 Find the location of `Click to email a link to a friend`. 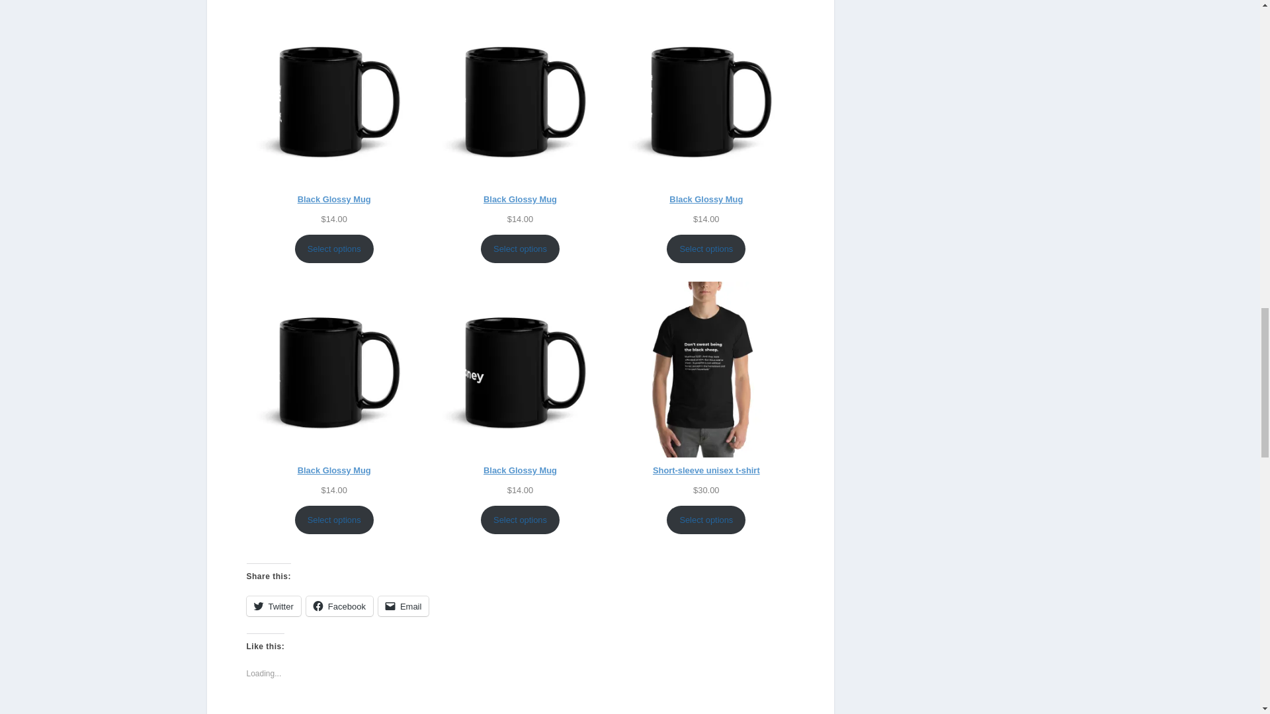

Click to email a link to a friend is located at coordinates (403, 606).